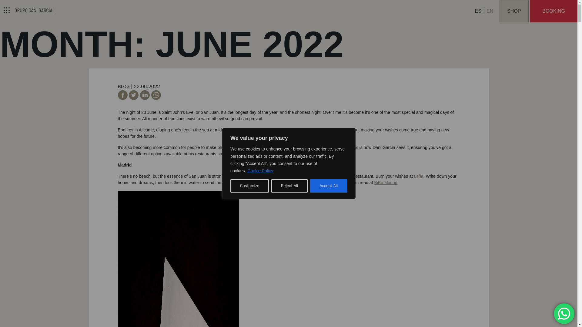 This screenshot has height=327, width=582. What do you see at coordinates (134, 98) in the screenshot?
I see `Compartir en Twitter` at bounding box center [134, 98].